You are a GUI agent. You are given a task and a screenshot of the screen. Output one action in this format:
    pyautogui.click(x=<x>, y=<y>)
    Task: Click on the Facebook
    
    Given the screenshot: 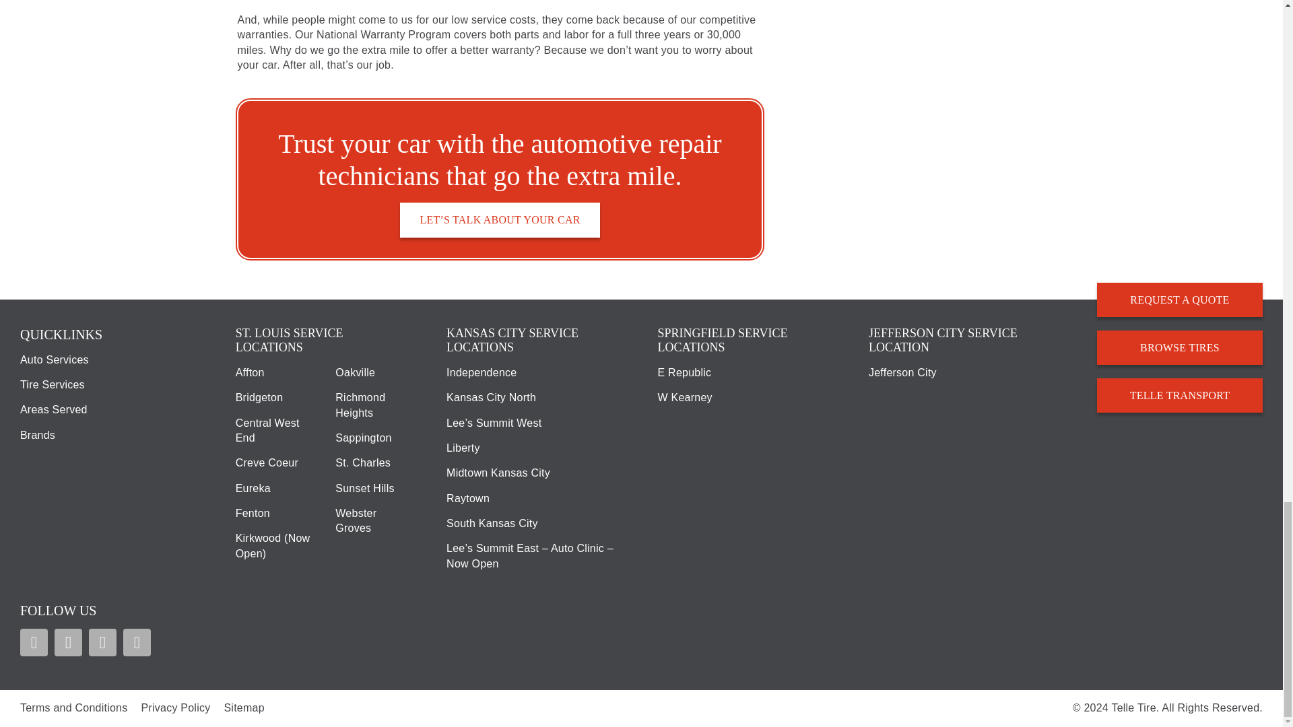 What is the action you would take?
    pyautogui.click(x=34, y=642)
    